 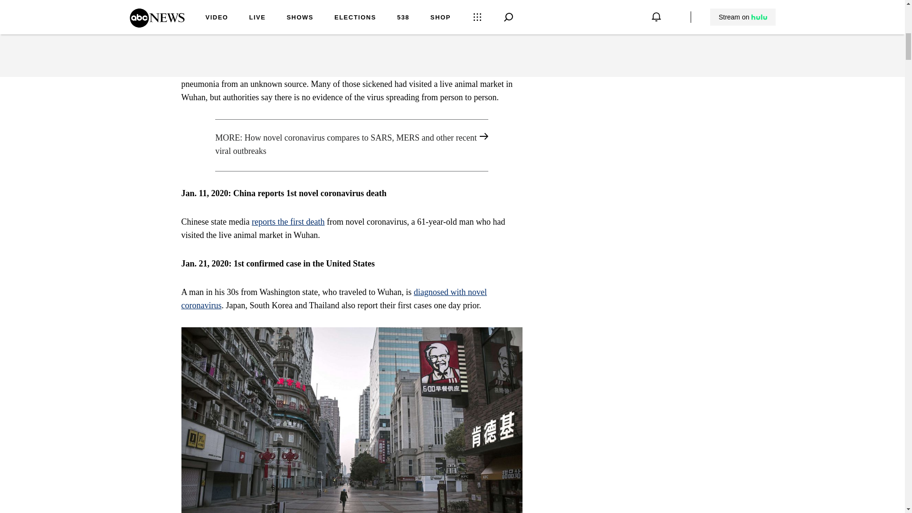 I want to click on confirm that dozens of people, so click(x=326, y=70).